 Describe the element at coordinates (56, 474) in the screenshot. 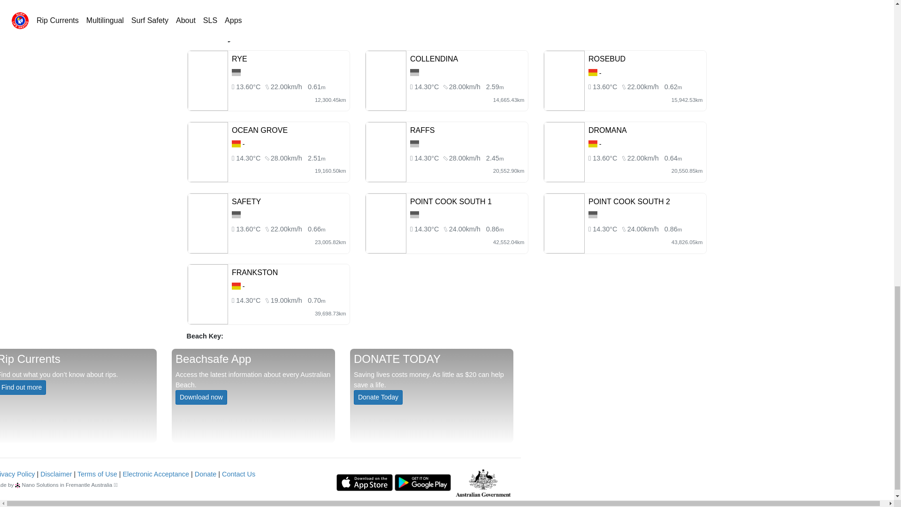

I see `Disclaimer` at that location.